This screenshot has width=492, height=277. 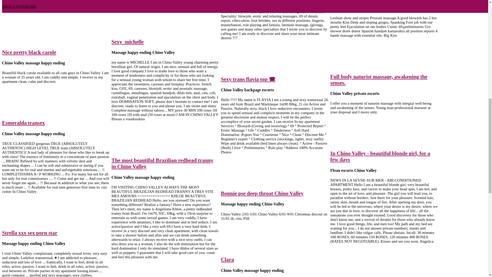 What do you see at coordinates (162, 163) in the screenshot?
I see `The most beautiful Brazilian redhead tranny in Chino Valley` at bounding box center [162, 163].